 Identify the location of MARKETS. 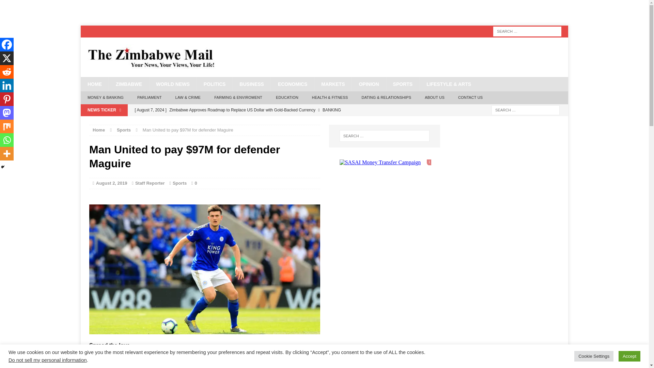
(332, 84).